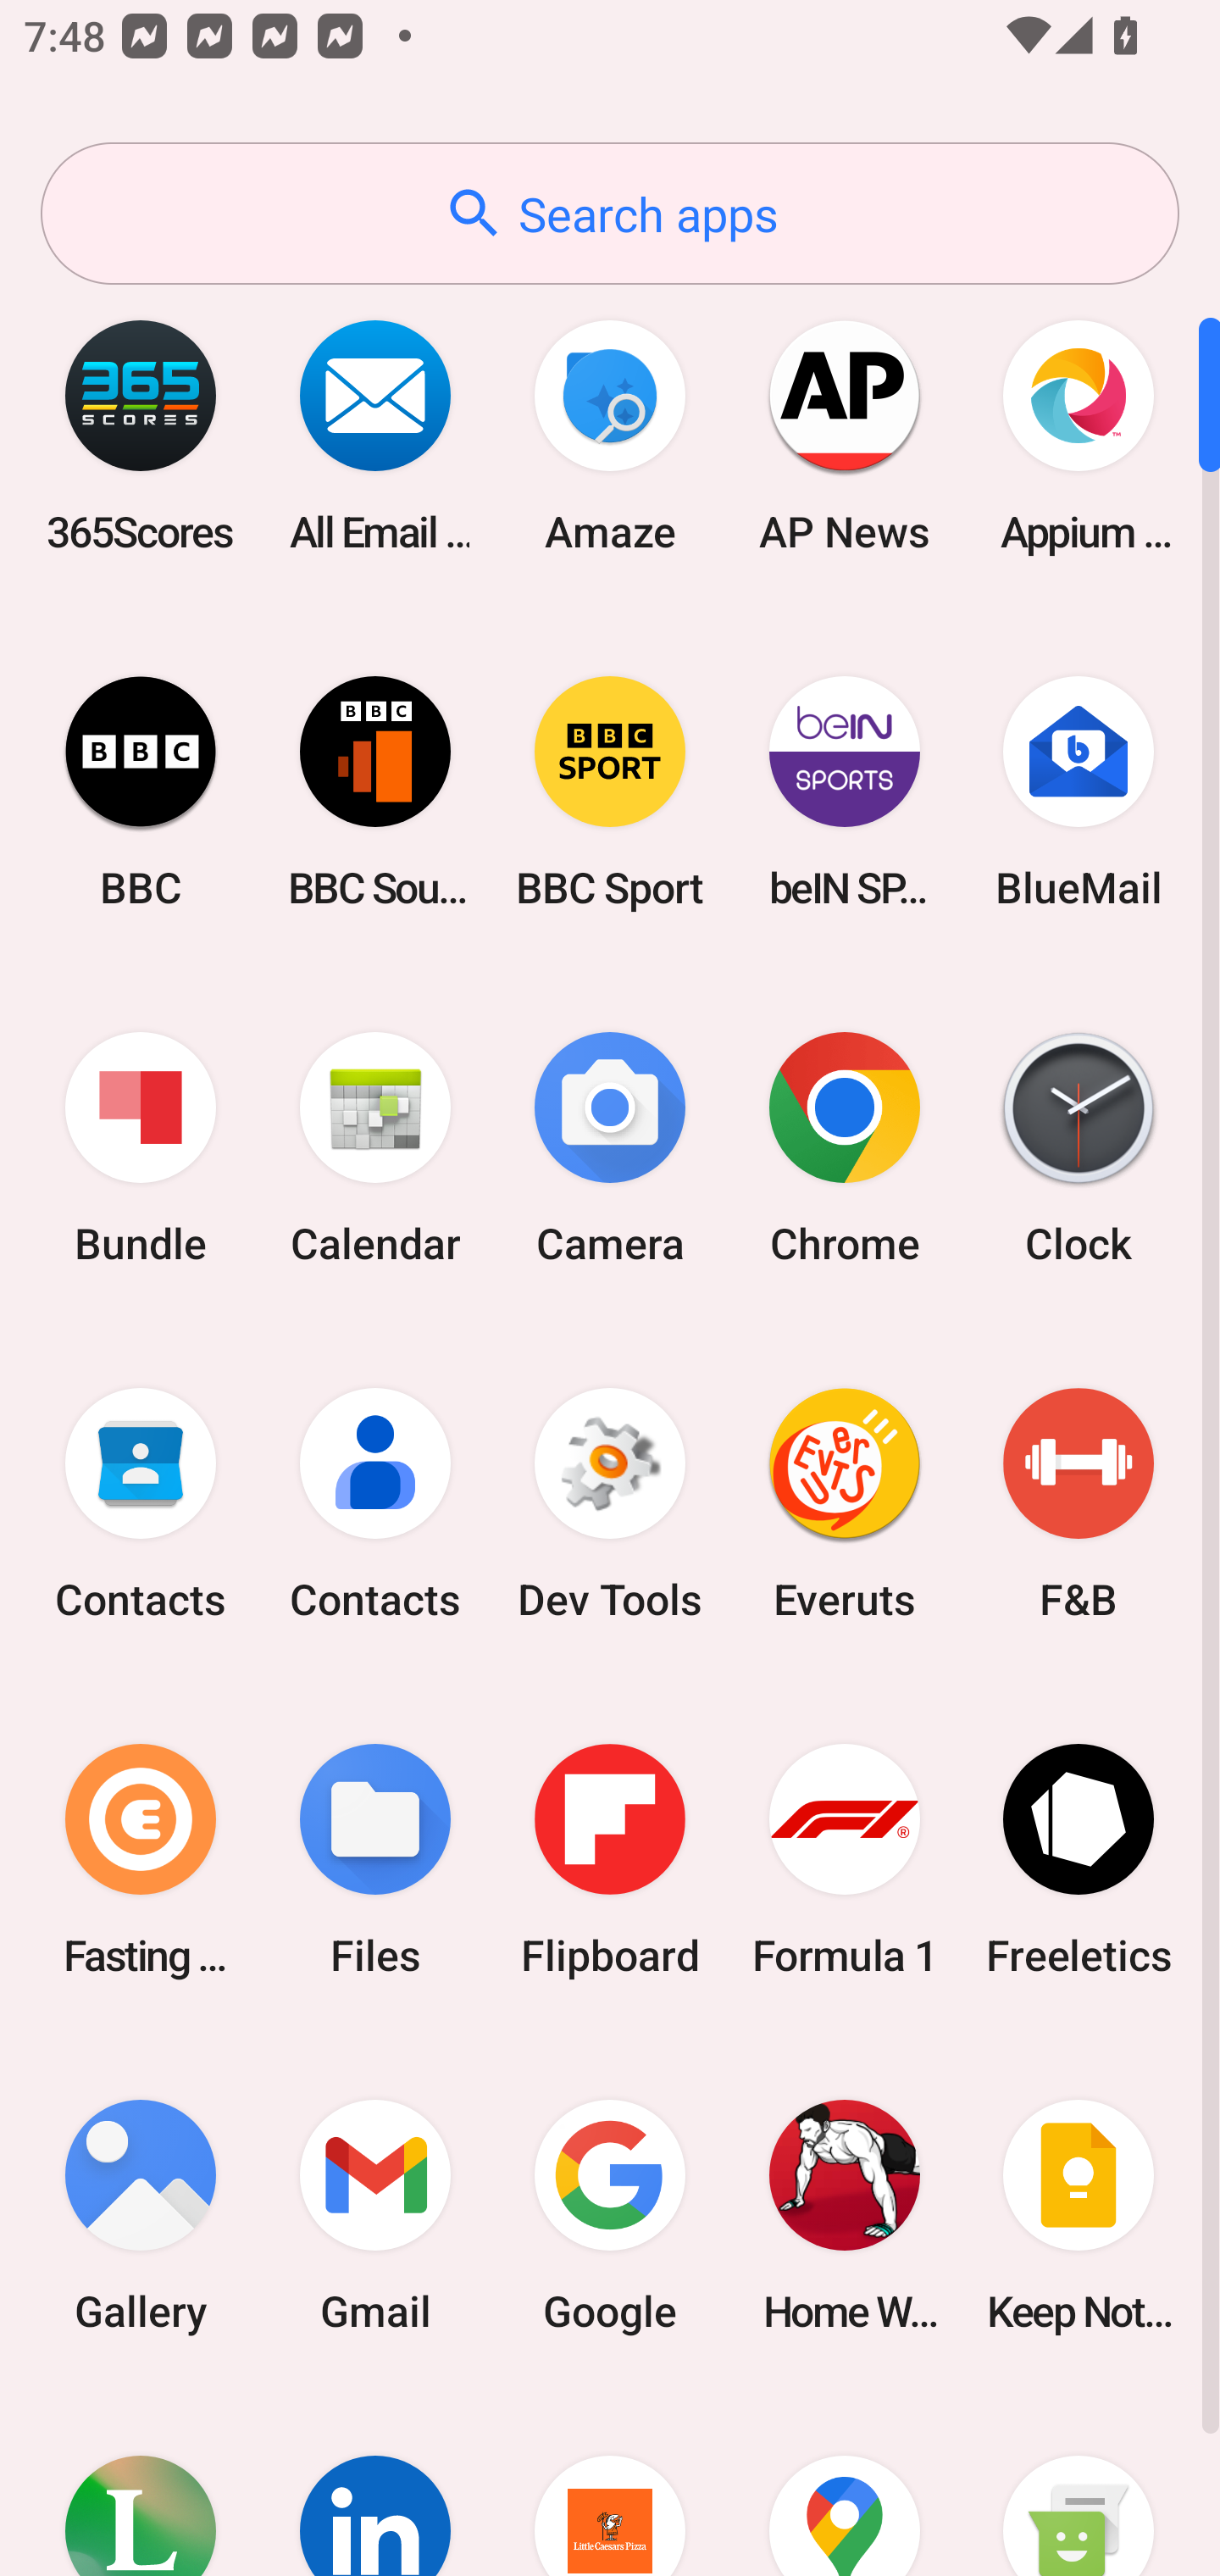  What do you see at coordinates (610, 2215) in the screenshot?
I see `Google` at bounding box center [610, 2215].